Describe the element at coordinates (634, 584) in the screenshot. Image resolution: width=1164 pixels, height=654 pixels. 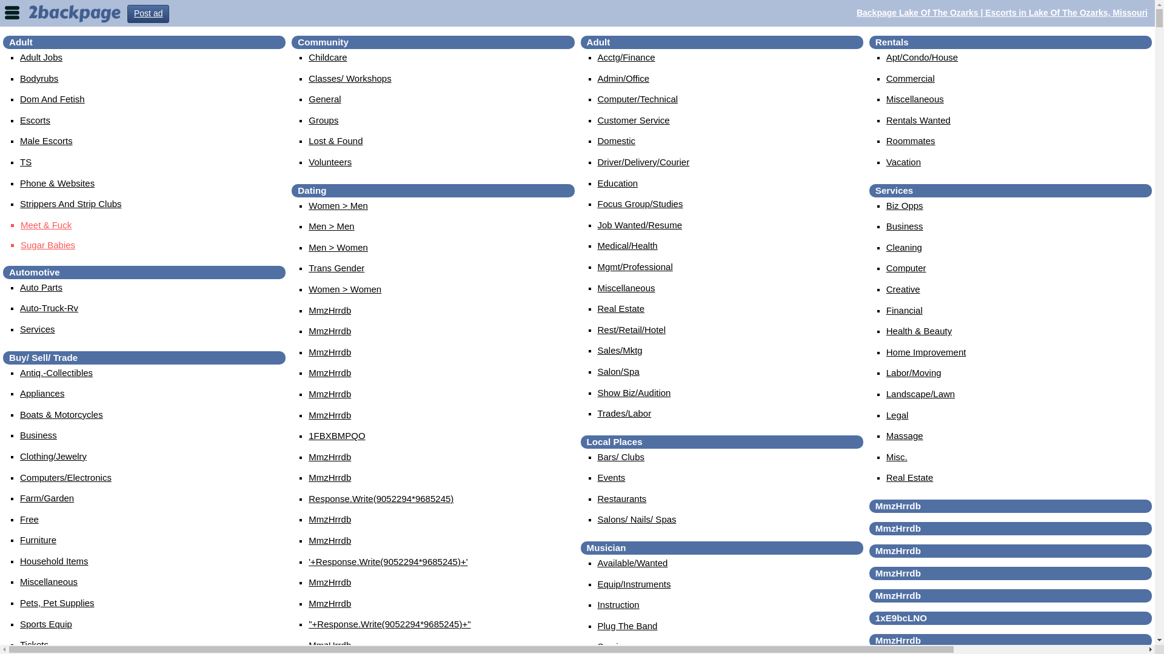
I see `Equip/Instruments` at that location.